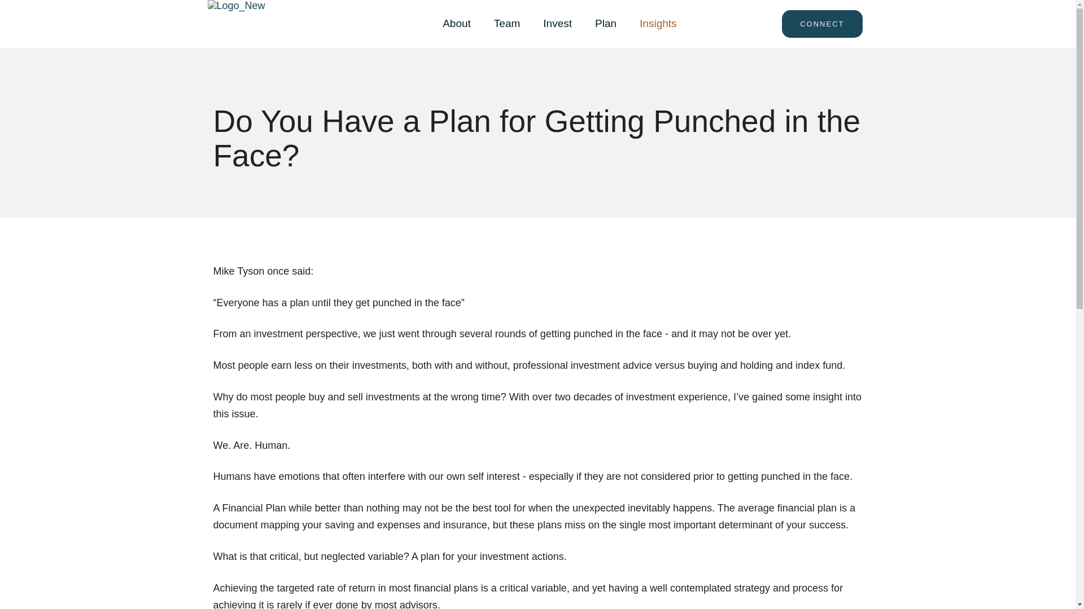 The width and height of the screenshot is (1084, 609). What do you see at coordinates (605, 24) in the screenshot?
I see `Plan` at bounding box center [605, 24].